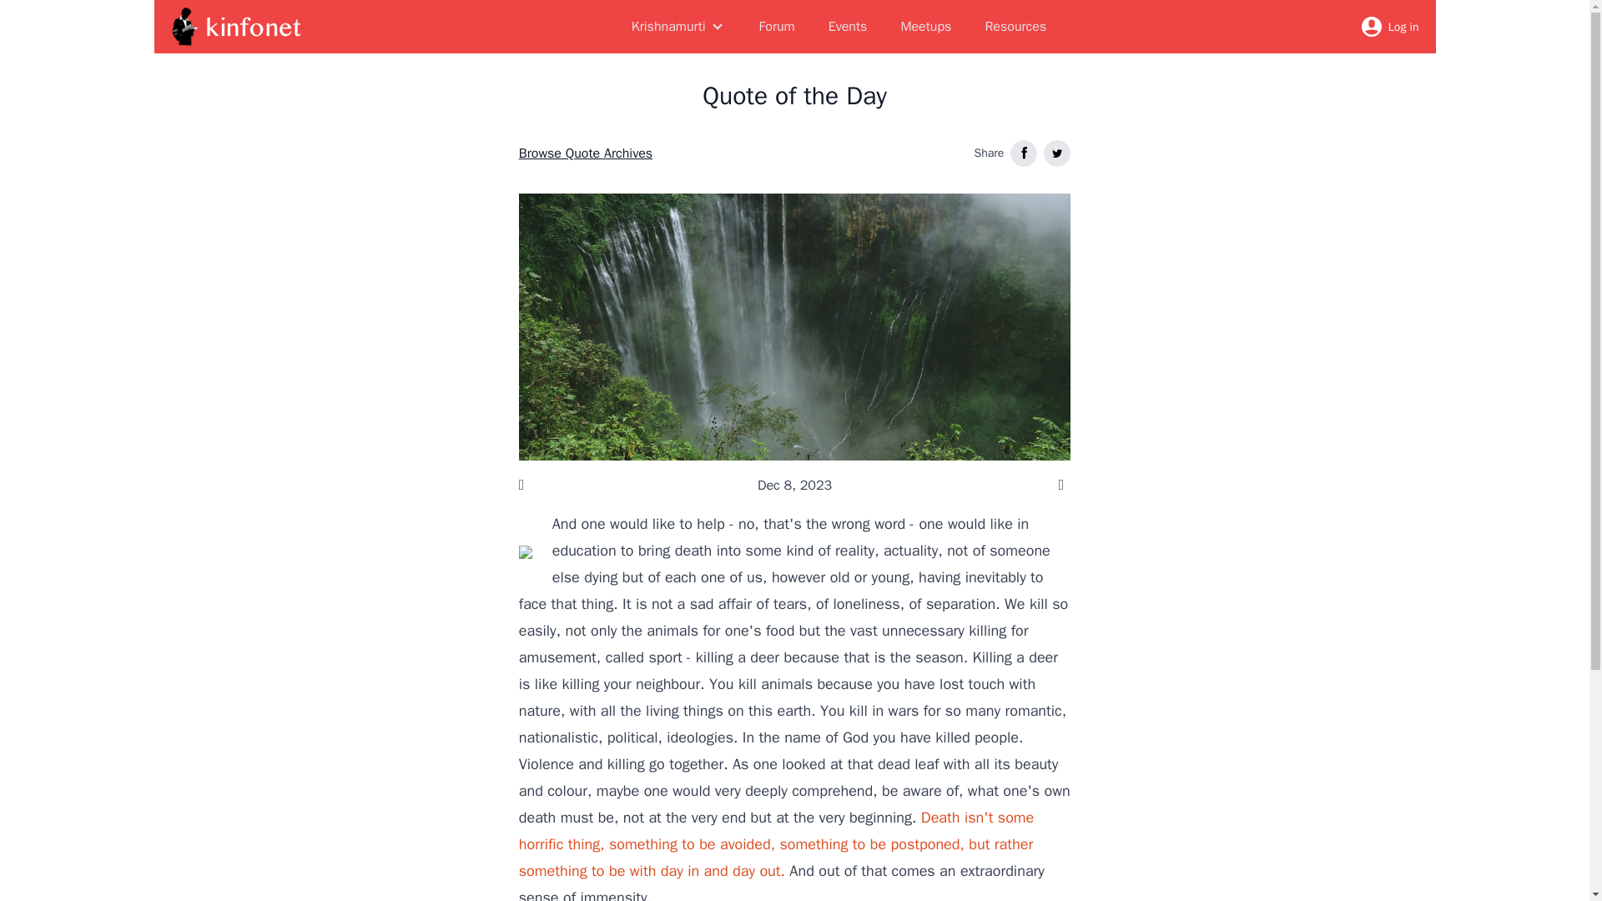  Describe the element at coordinates (848, 26) in the screenshot. I see `Events` at that location.